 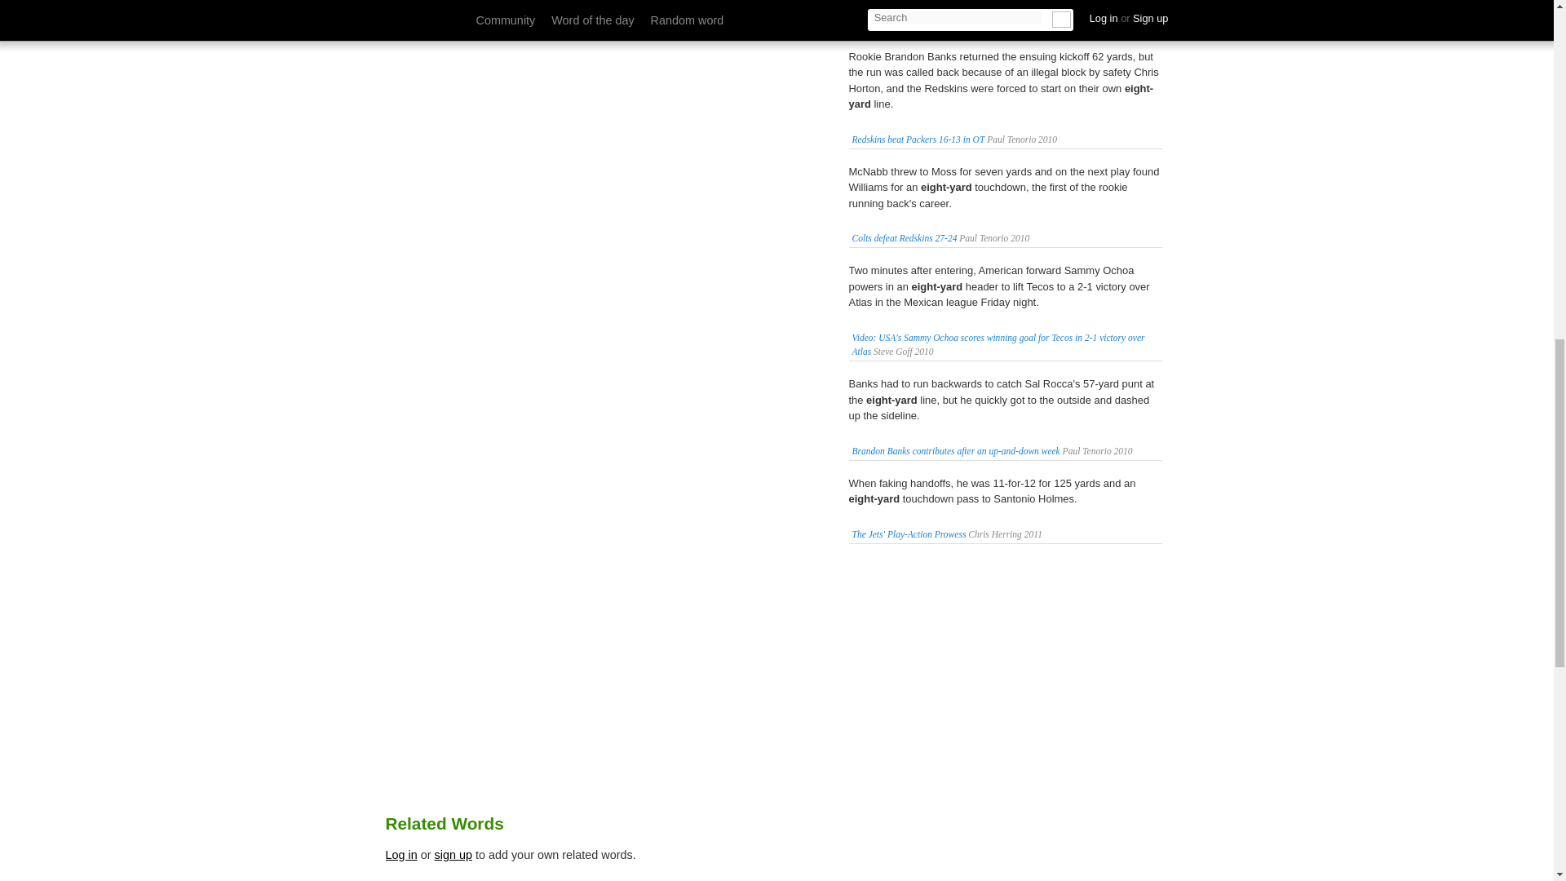 I want to click on Redskins beat Packers 16-13 in OT, so click(x=918, y=139).